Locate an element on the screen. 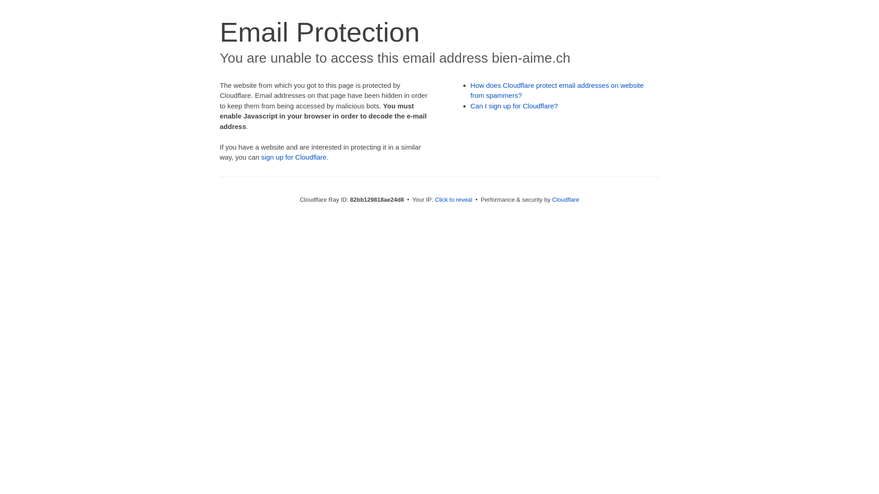 The height and width of the screenshot is (494, 879). Can I sign up for Cloudflare? is located at coordinates (515, 106).